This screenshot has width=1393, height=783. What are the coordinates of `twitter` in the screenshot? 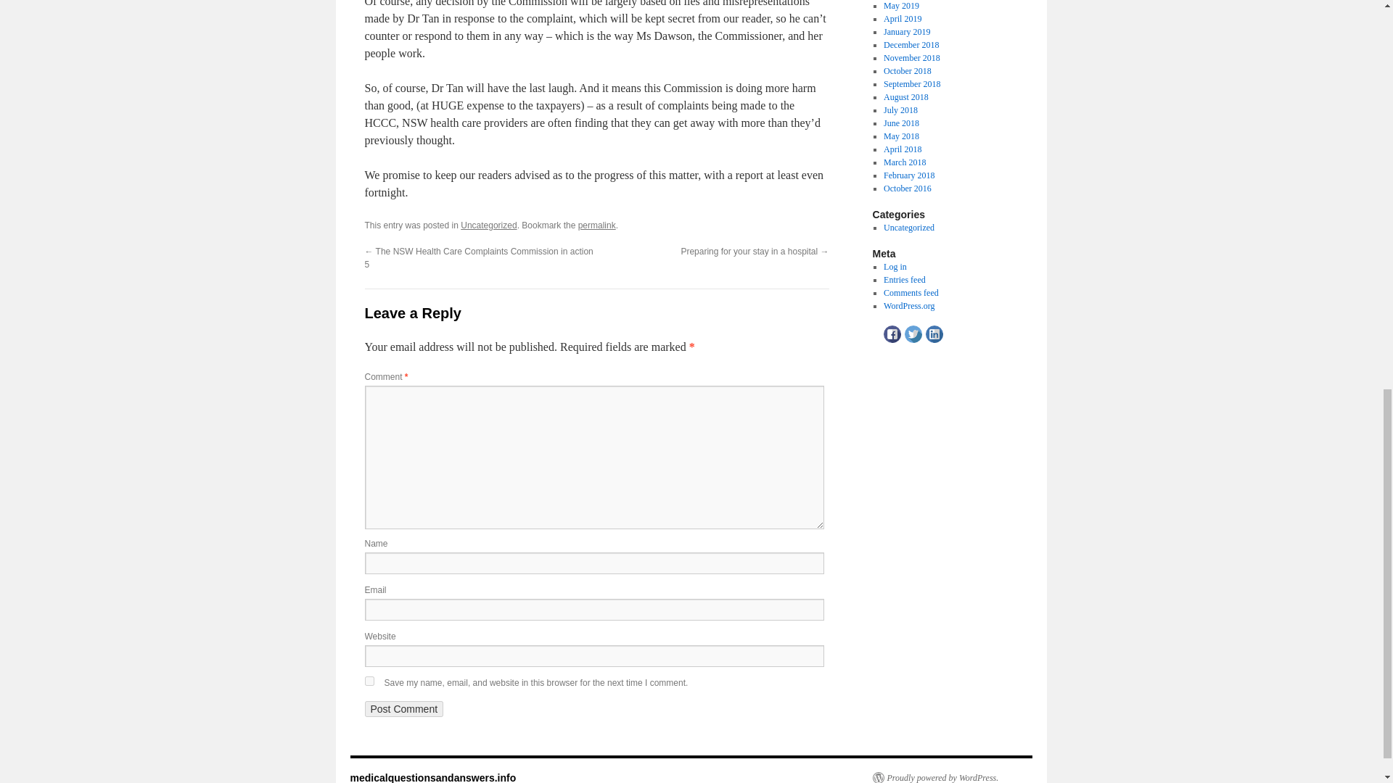 It's located at (913, 334).